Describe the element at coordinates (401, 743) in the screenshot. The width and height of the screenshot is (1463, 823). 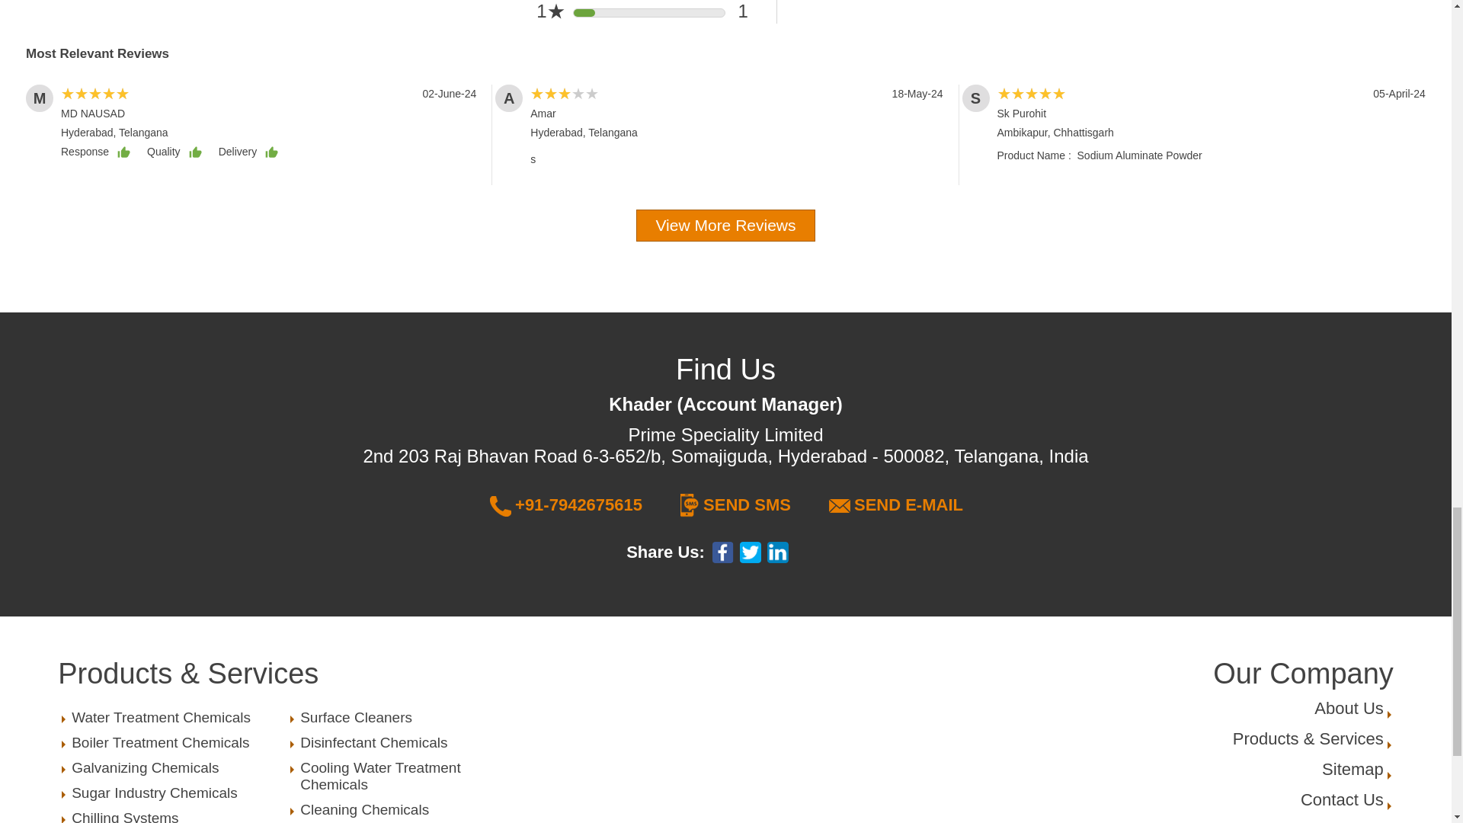
I see `Disinfectant Chemicals` at that location.